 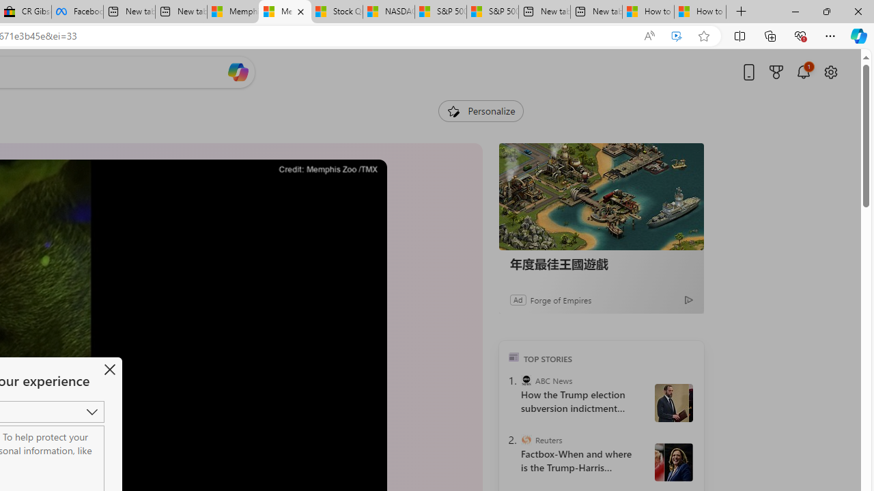 I want to click on Forge of Empires, so click(x=560, y=299).